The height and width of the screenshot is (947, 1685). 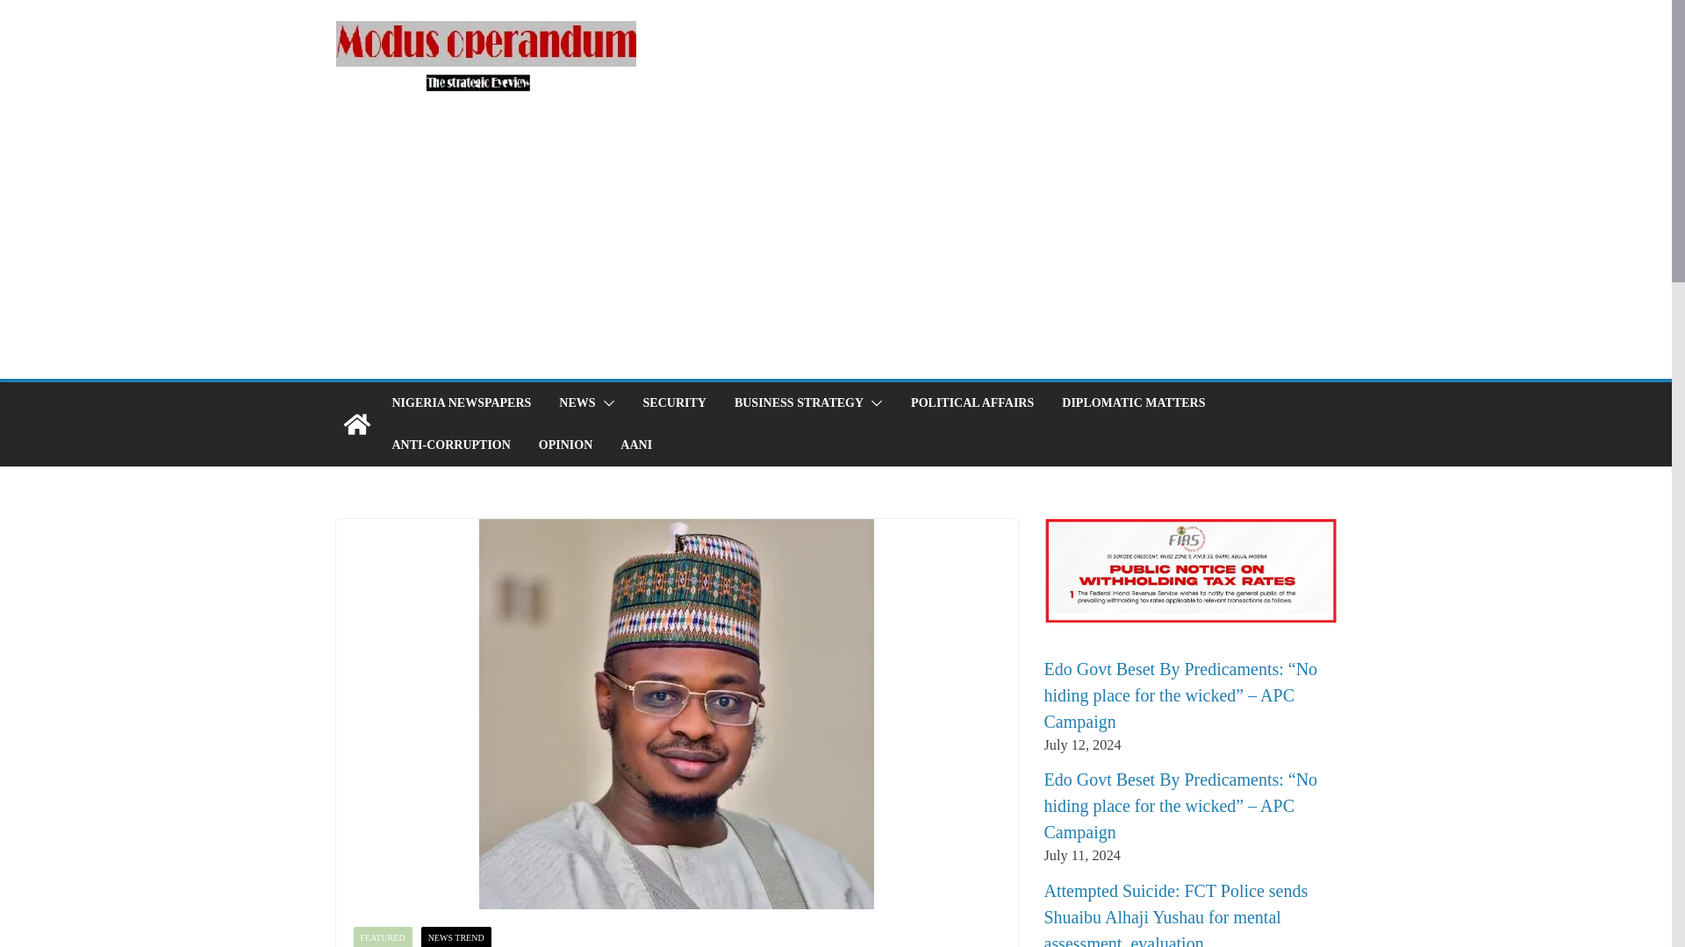 What do you see at coordinates (577, 403) in the screenshot?
I see `NEWS` at bounding box center [577, 403].